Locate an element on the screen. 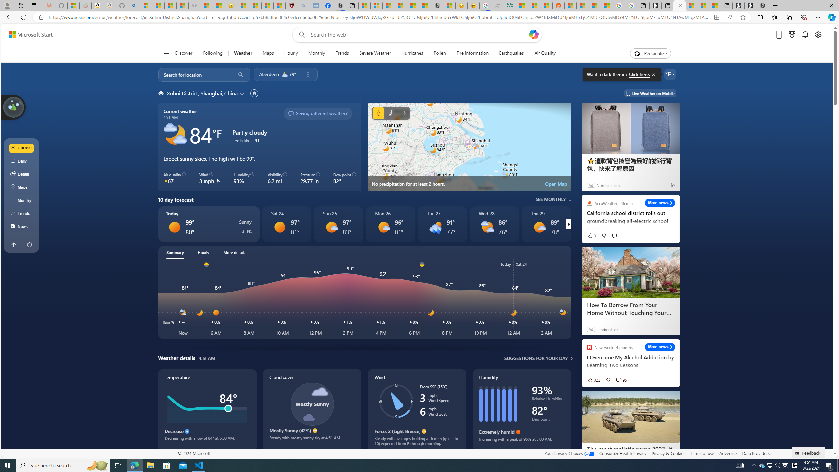 The image size is (839, 472). New tab is located at coordinates (727, 6).